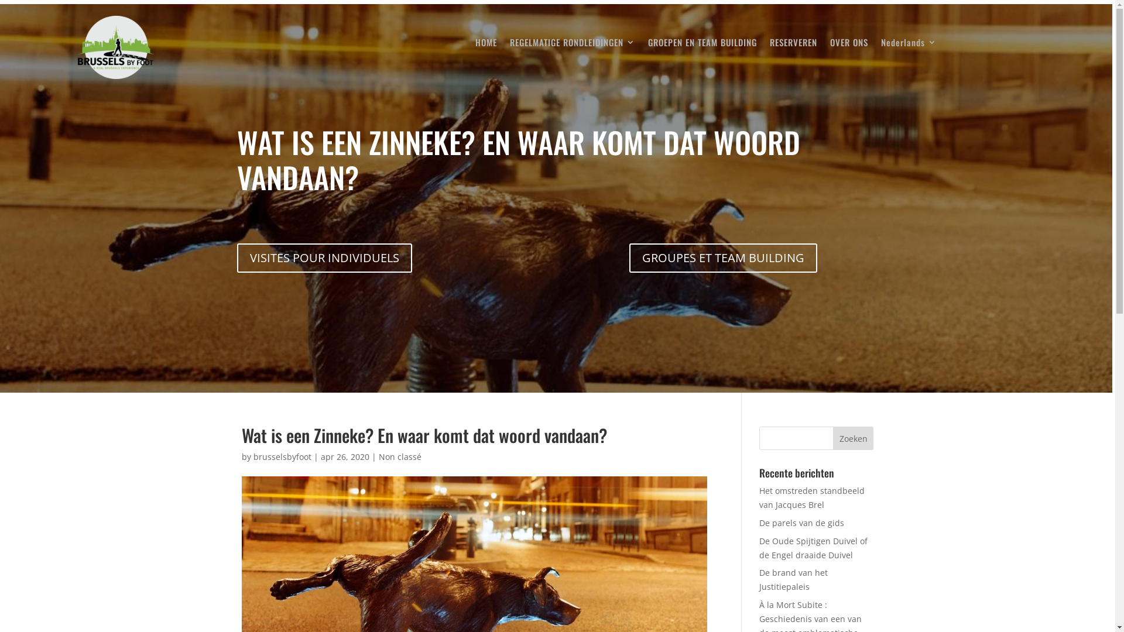  What do you see at coordinates (702, 44) in the screenshot?
I see `GROEPEN EN TEAM BUILDING` at bounding box center [702, 44].